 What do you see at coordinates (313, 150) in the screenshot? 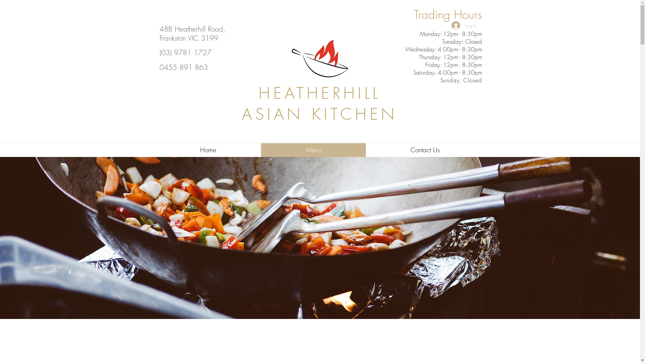
I see `Menu` at bounding box center [313, 150].